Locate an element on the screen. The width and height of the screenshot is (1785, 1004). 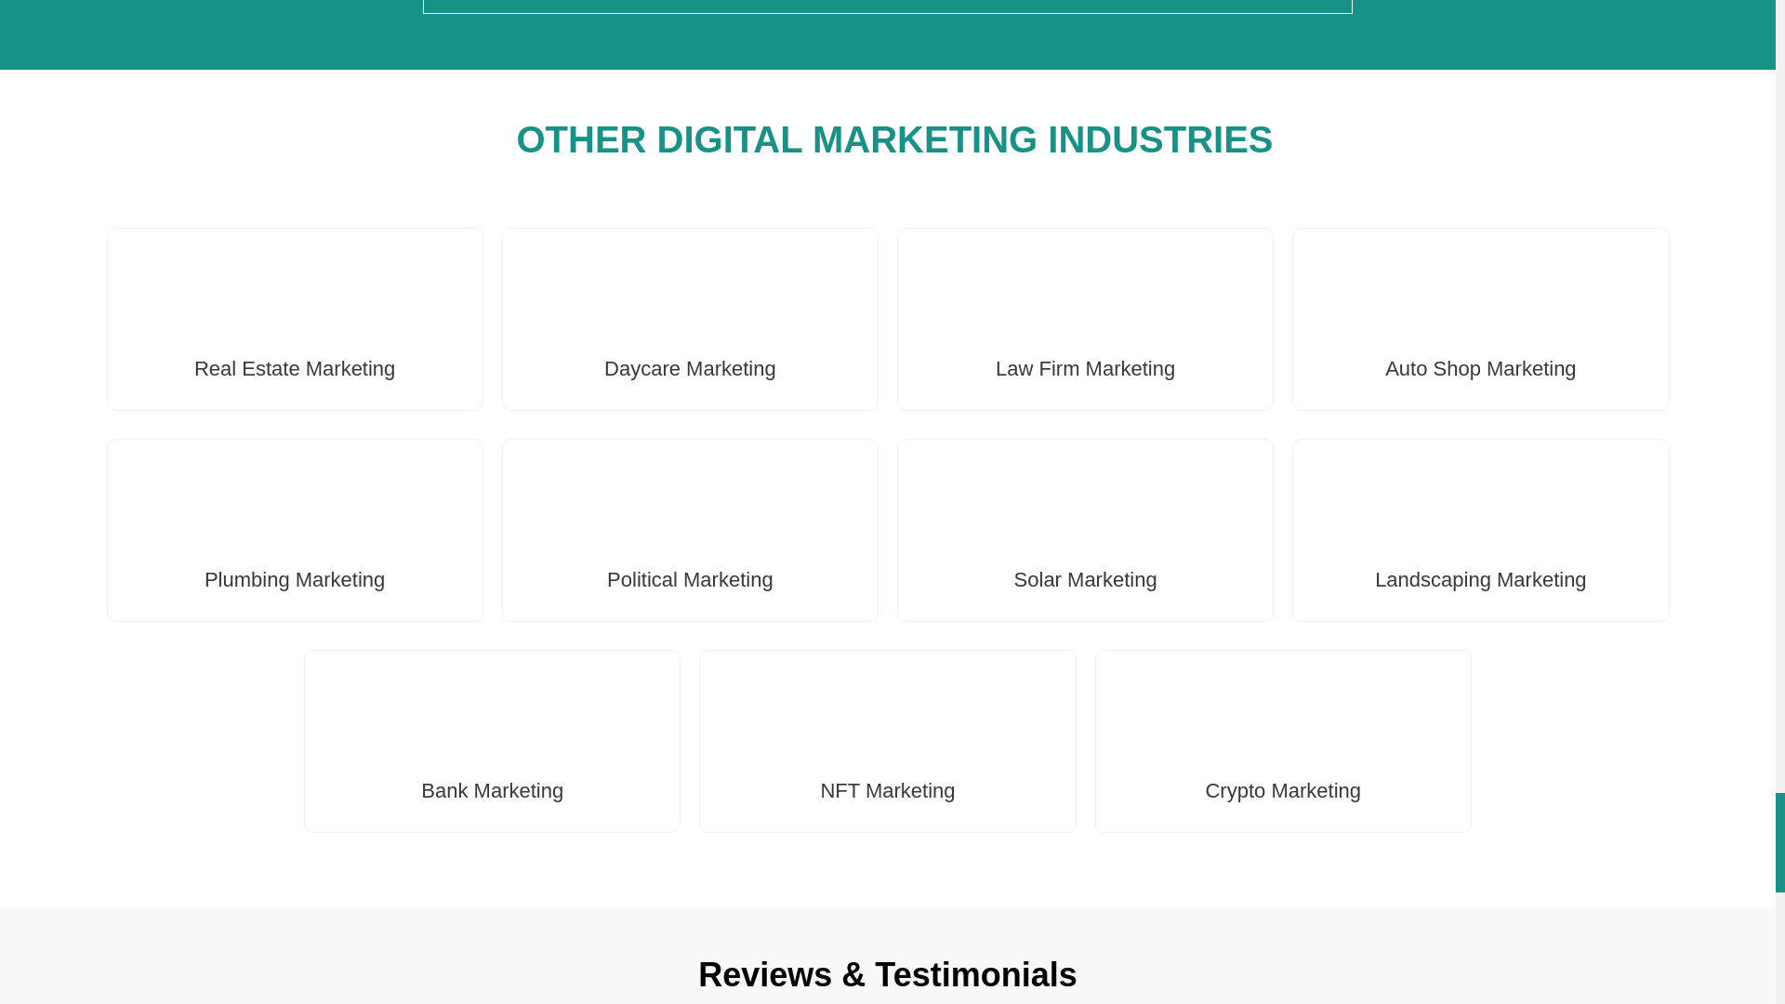
DIGITAL MARKETING INDUSTRIES is located at coordinates (965, 139).